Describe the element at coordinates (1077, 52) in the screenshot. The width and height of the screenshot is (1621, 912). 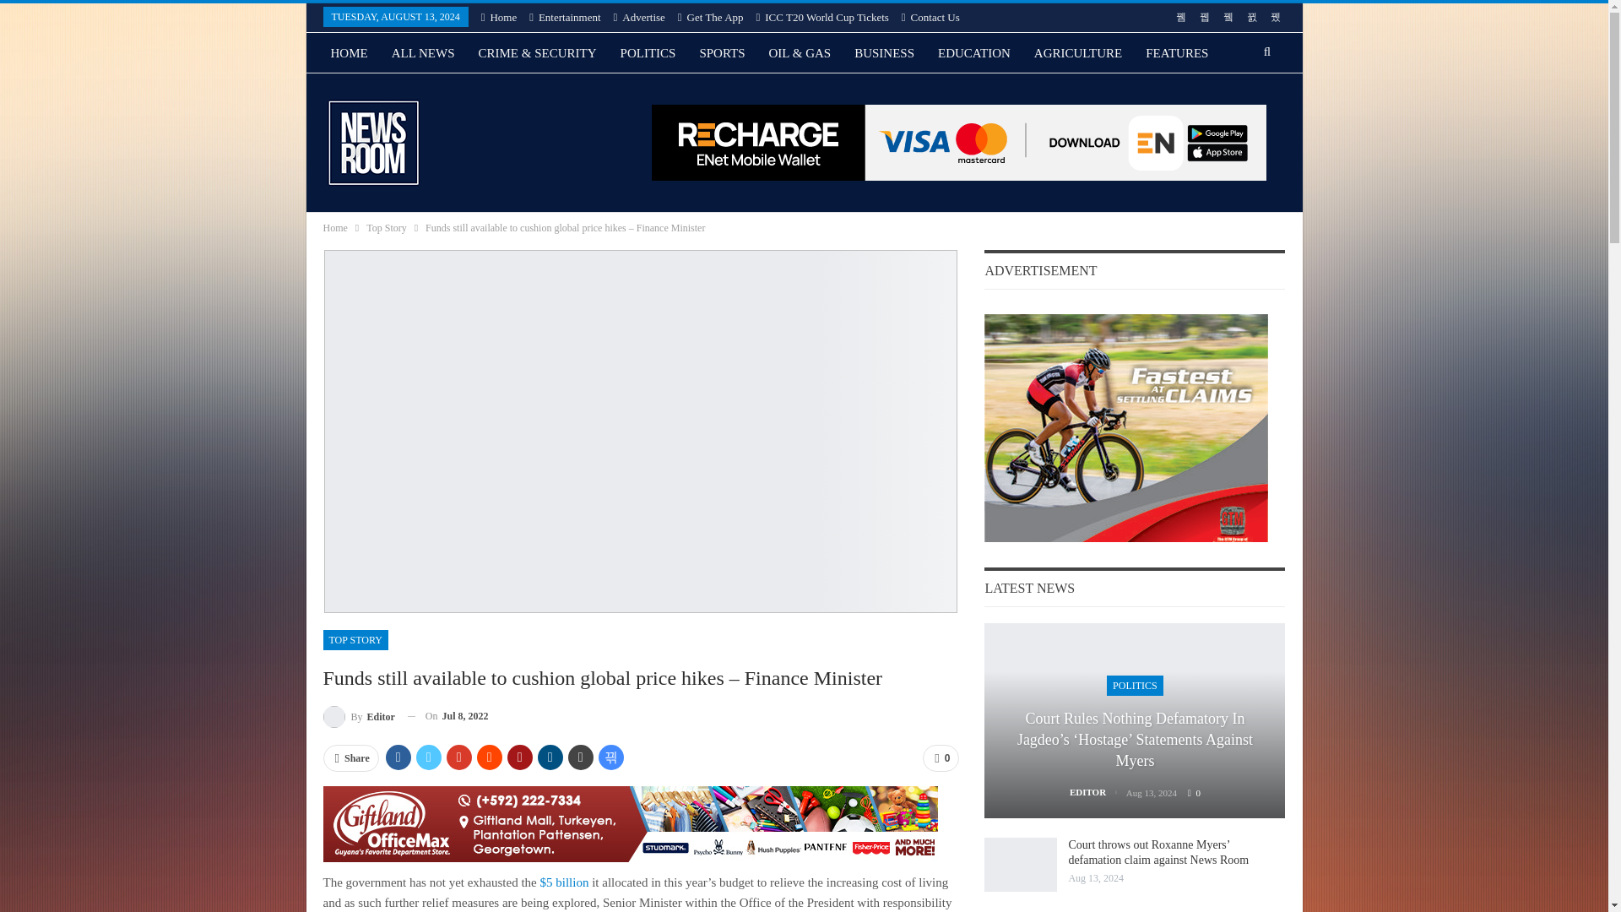
I see `AGRICULTURE` at that location.